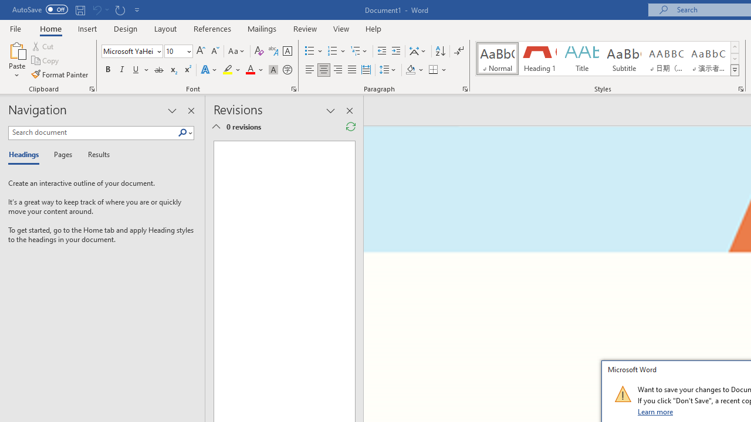 This screenshot has height=422, width=751. What do you see at coordinates (735, 59) in the screenshot?
I see `Row Down` at bounding box center [735, 59].